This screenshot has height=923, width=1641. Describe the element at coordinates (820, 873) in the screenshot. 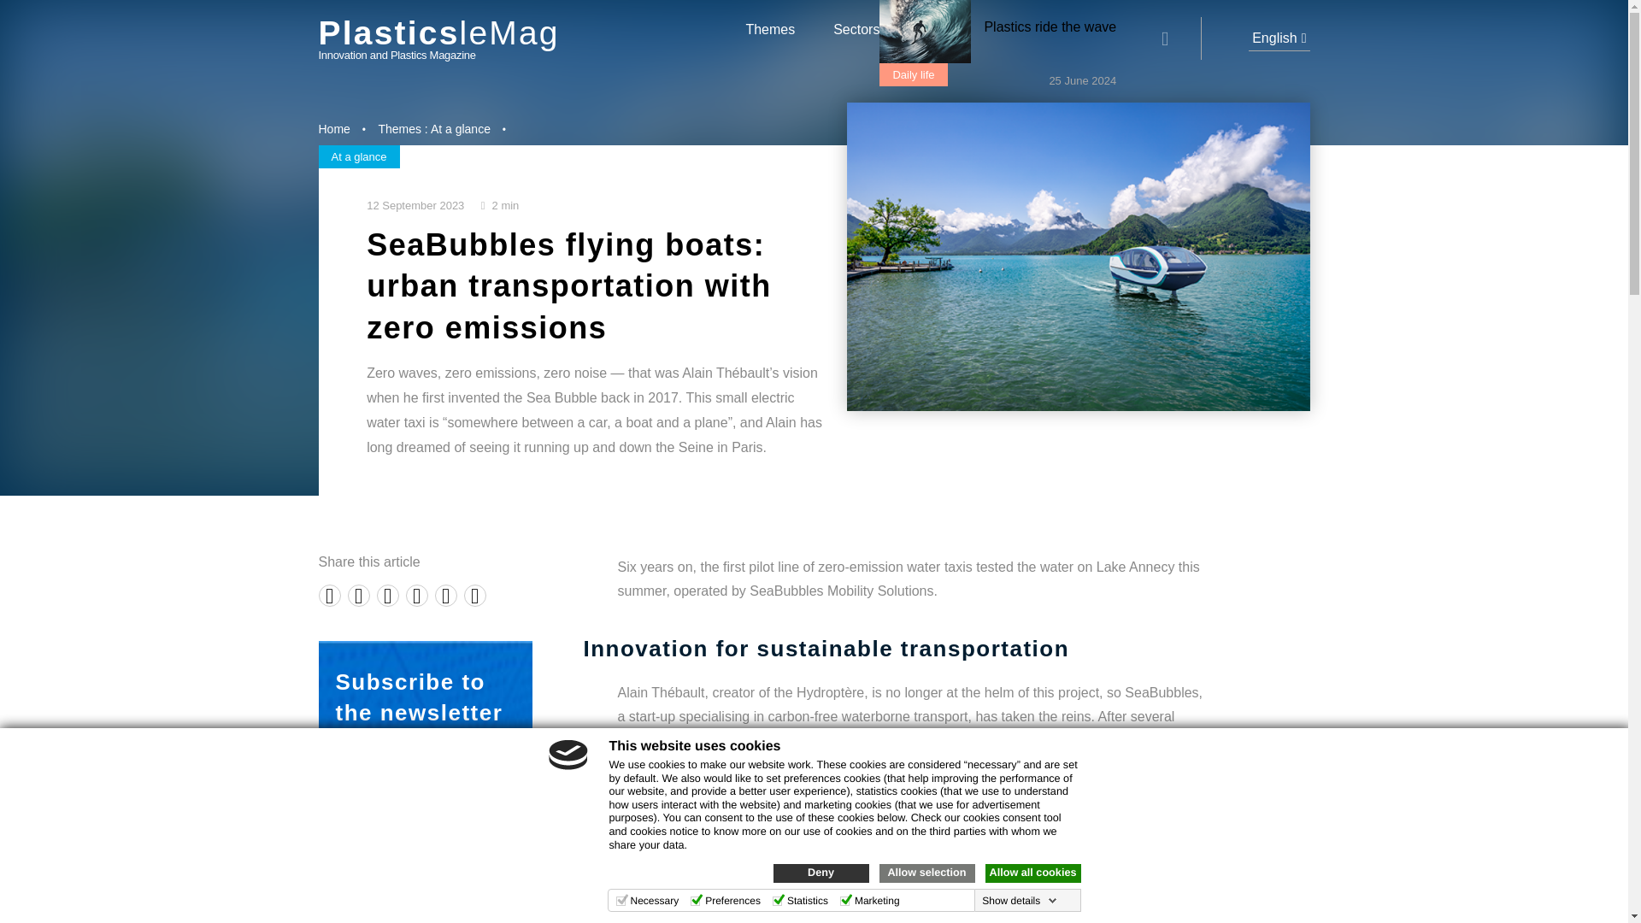

I see `Deny` at that location.